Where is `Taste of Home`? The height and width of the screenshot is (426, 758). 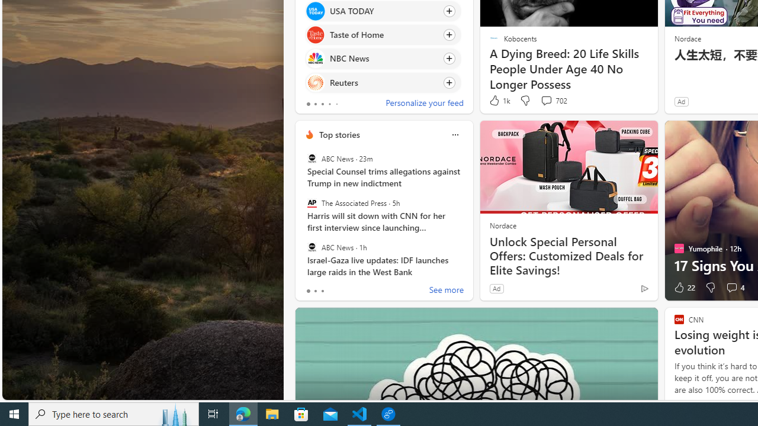
Taste of Home is located at coordinates (315, 35).